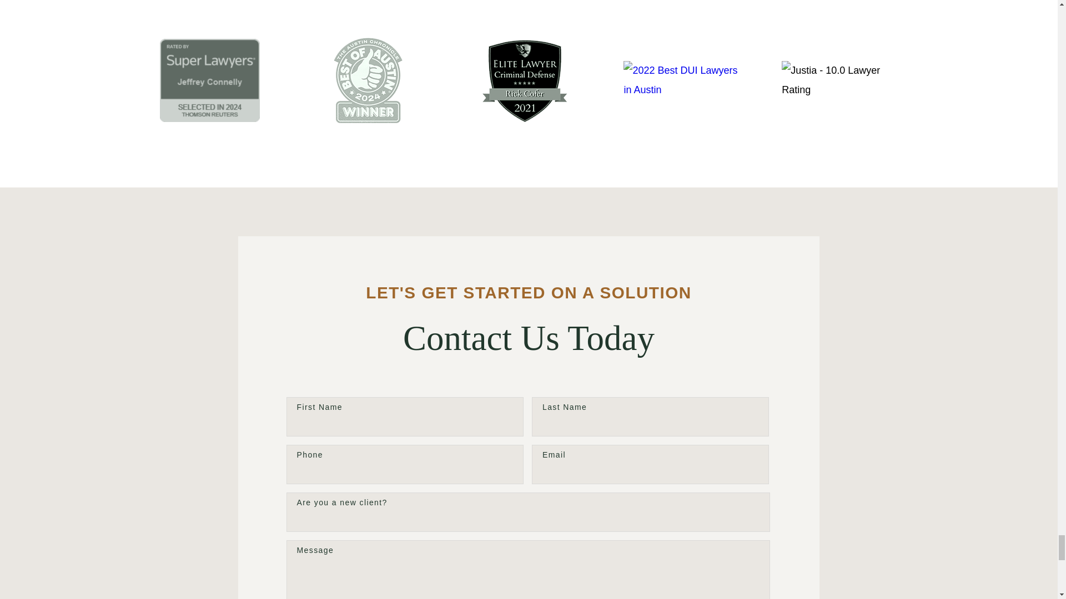  What do you see at coordinates (210, 80) in the screenshot?
I see `Super Lawyer 2024` at bounding box center [210, 80].